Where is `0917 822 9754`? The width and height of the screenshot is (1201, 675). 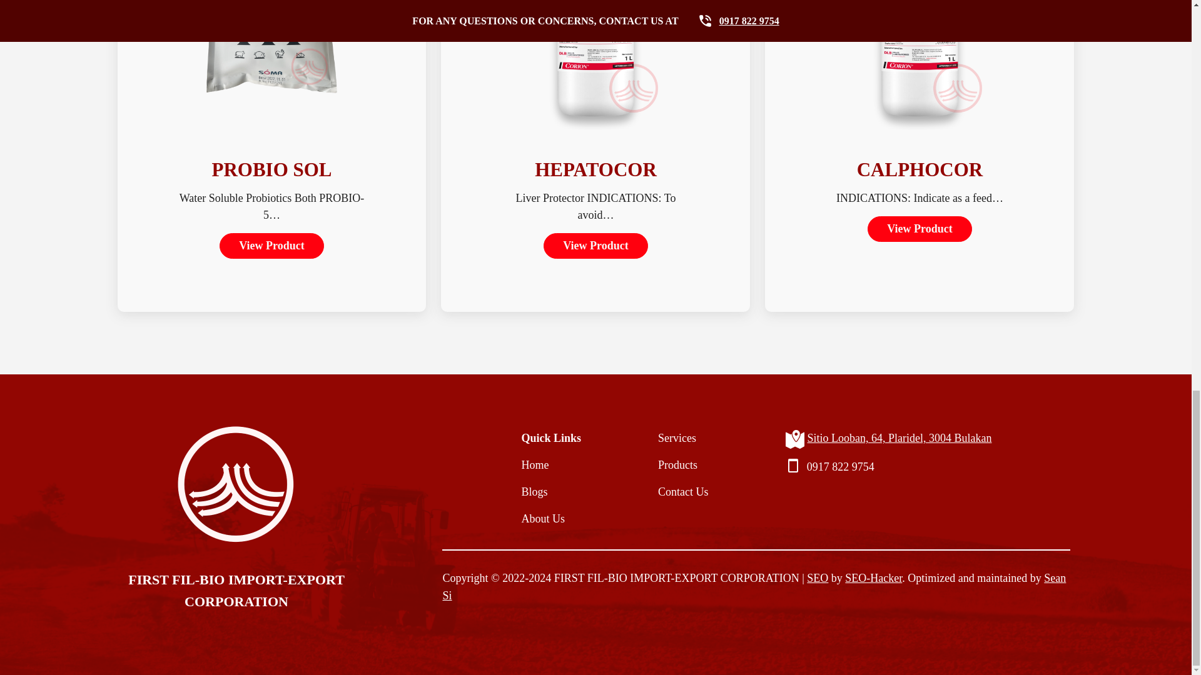
0917 822 9754 is located at coordinates (841, 467).